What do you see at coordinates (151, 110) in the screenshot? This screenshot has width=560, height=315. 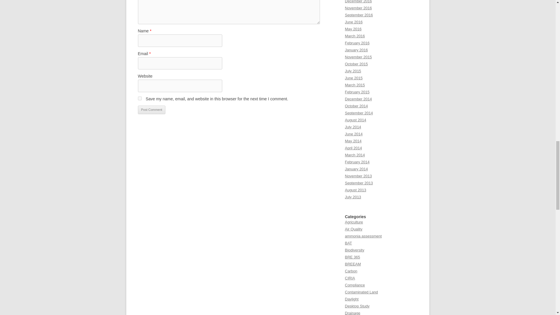 I see `Post Comment` at bounding box center [151, 110].